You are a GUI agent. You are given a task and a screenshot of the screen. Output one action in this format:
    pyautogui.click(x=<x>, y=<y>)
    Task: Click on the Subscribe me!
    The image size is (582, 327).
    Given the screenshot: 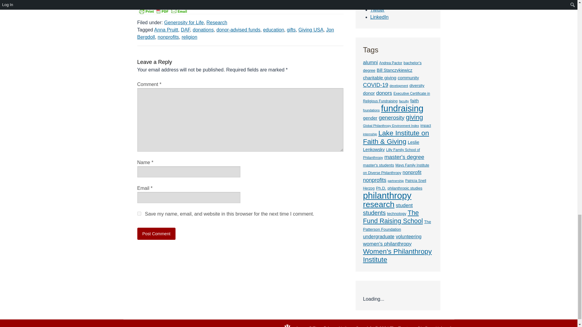 What is the action you would take?
    pyautogui.click(x=420, y=109)
    